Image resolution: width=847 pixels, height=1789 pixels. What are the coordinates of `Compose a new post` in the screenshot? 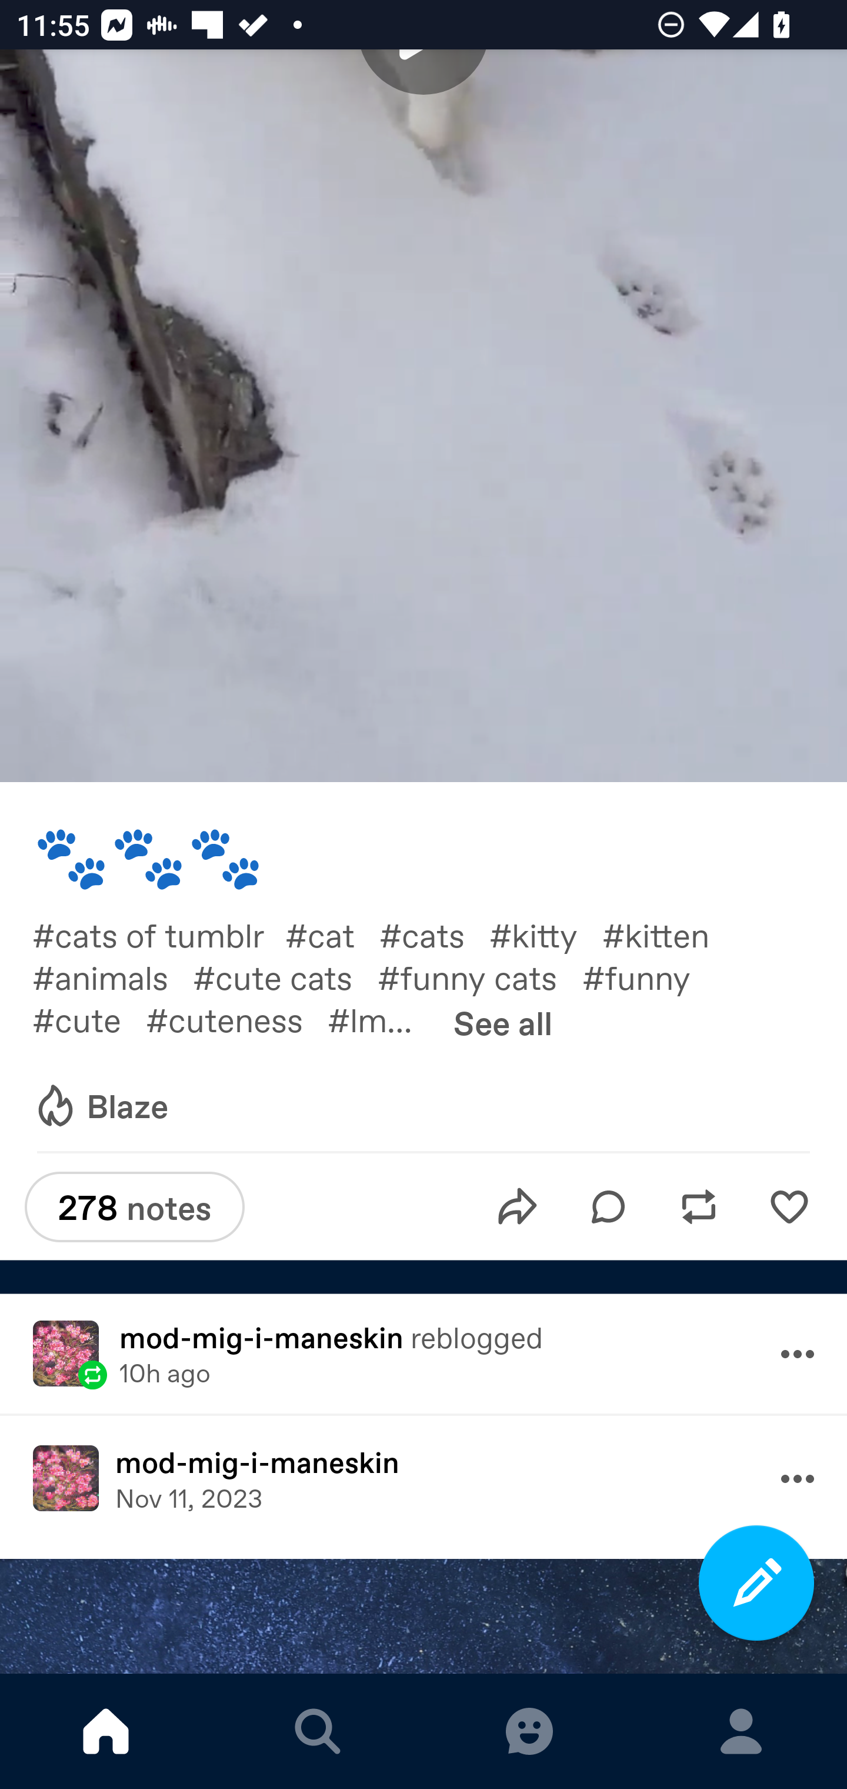 It's located at (756, 1583).